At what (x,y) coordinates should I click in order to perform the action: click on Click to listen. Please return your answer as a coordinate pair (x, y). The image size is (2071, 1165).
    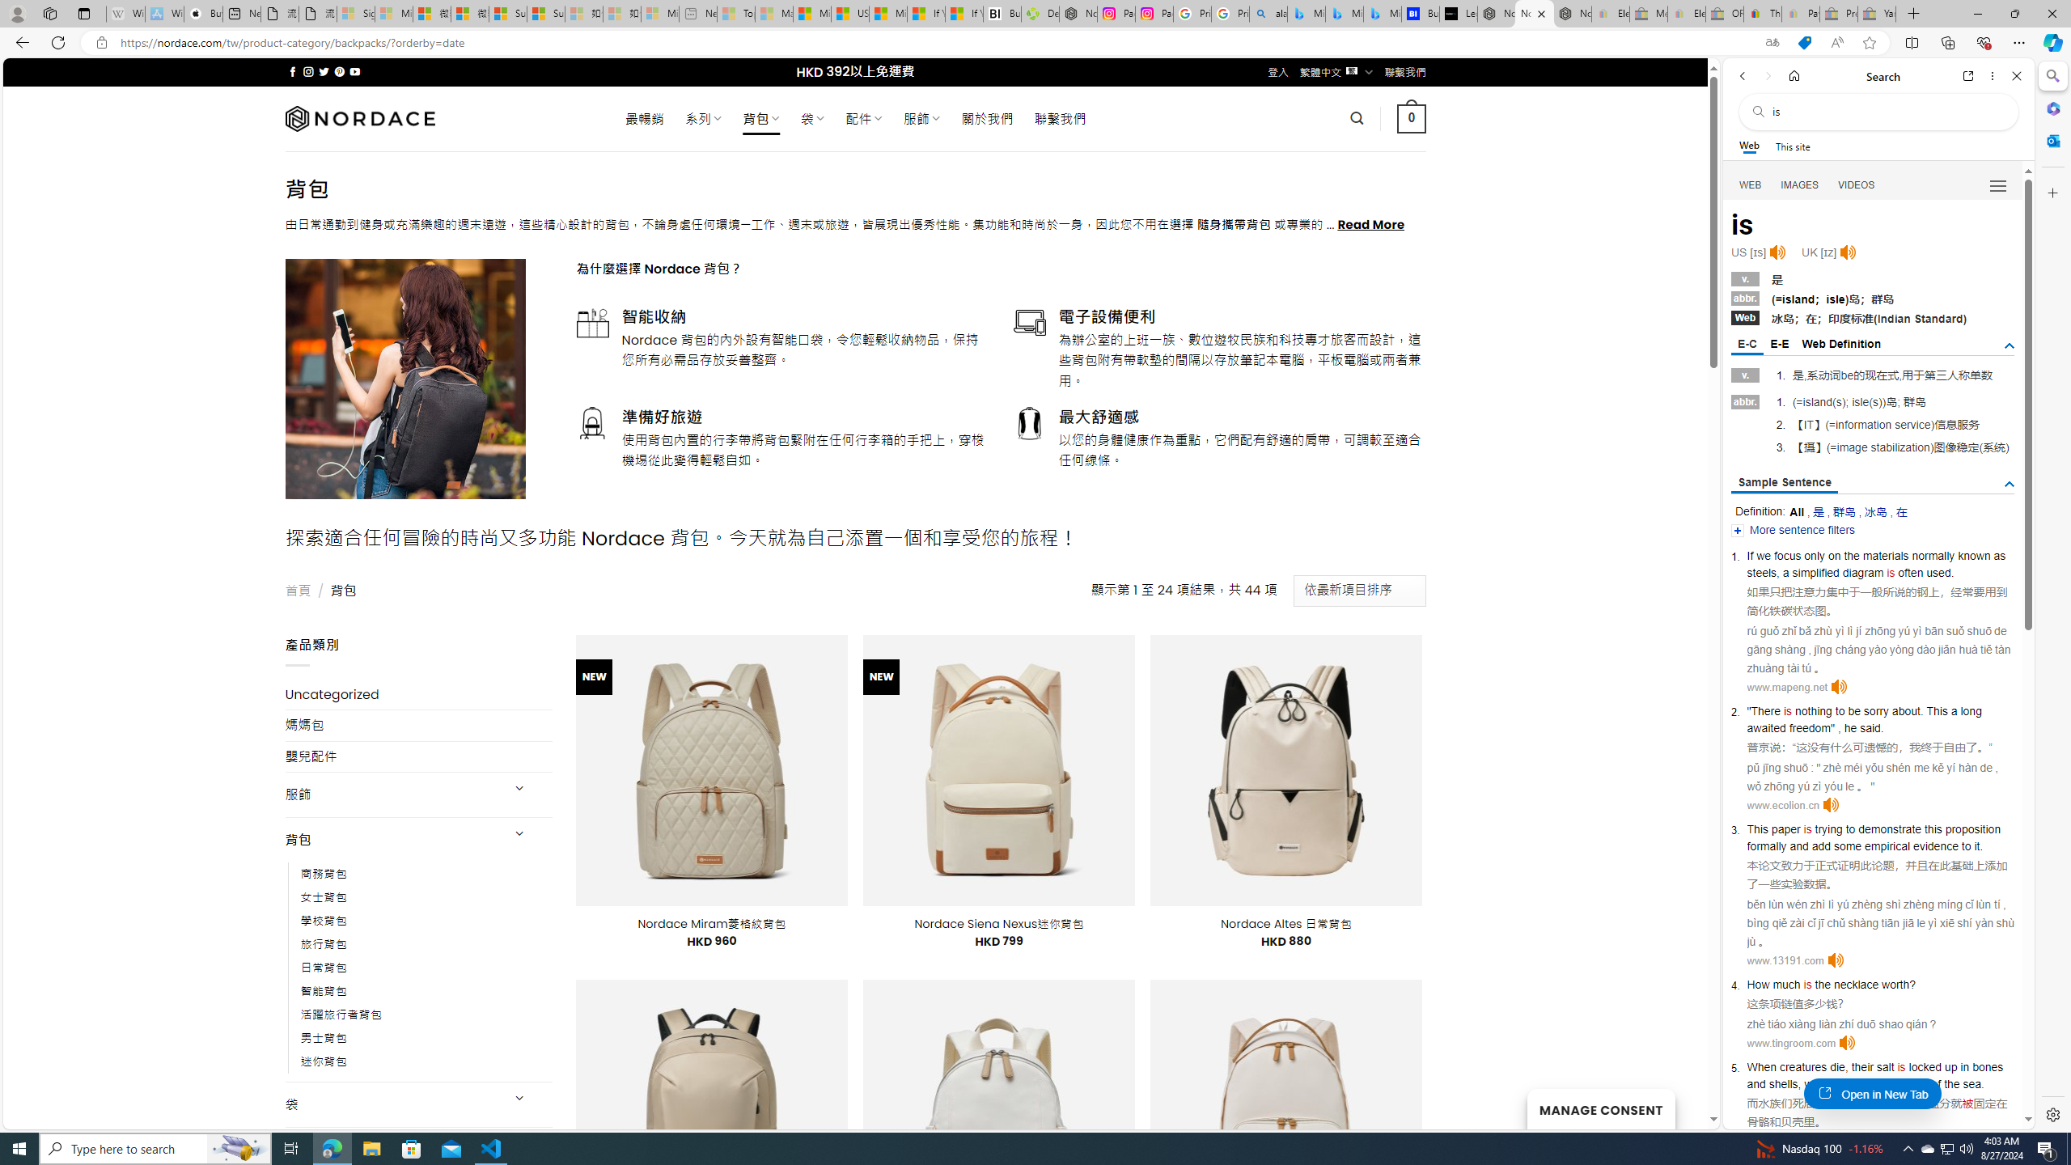
    Looking at the image, I should click on (1847, 1043).